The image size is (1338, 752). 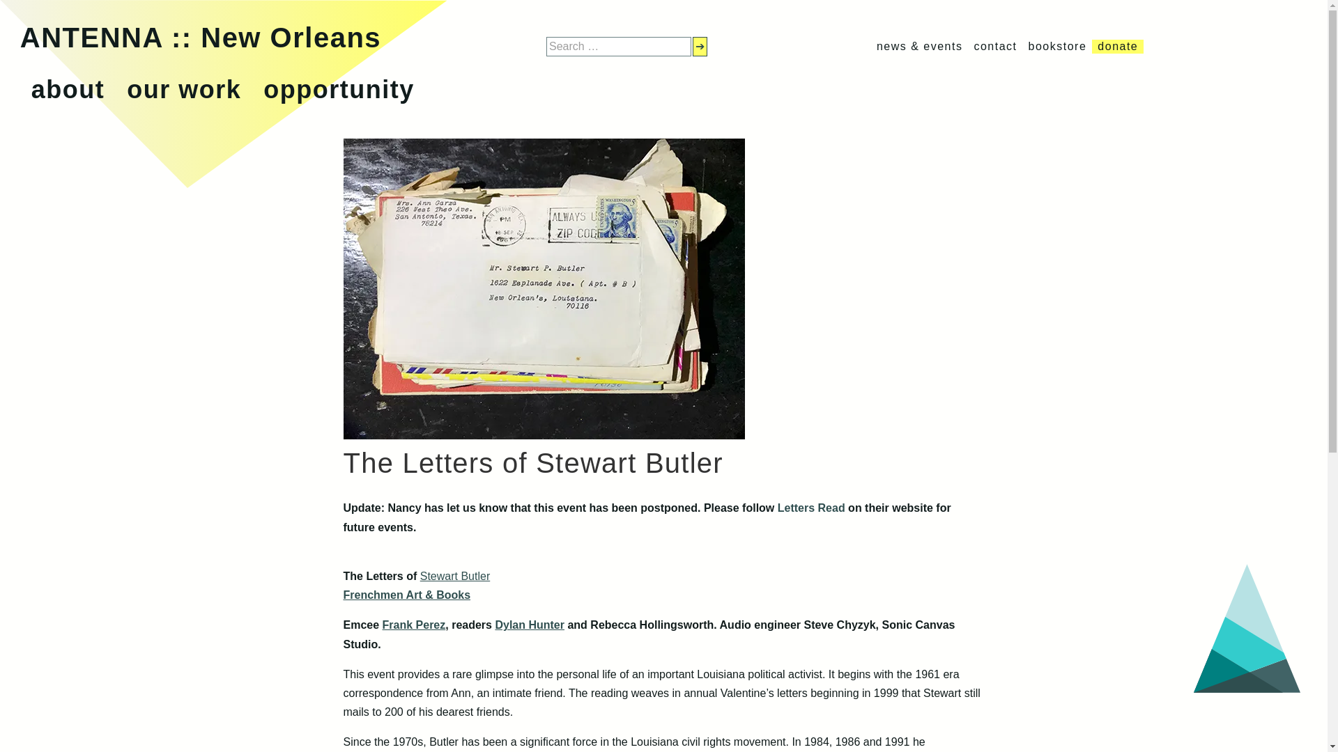 What do you see at coordinates (530, 625) in the screenshot?
I see `Dylan Hunter` at bounding box center [530, 625].